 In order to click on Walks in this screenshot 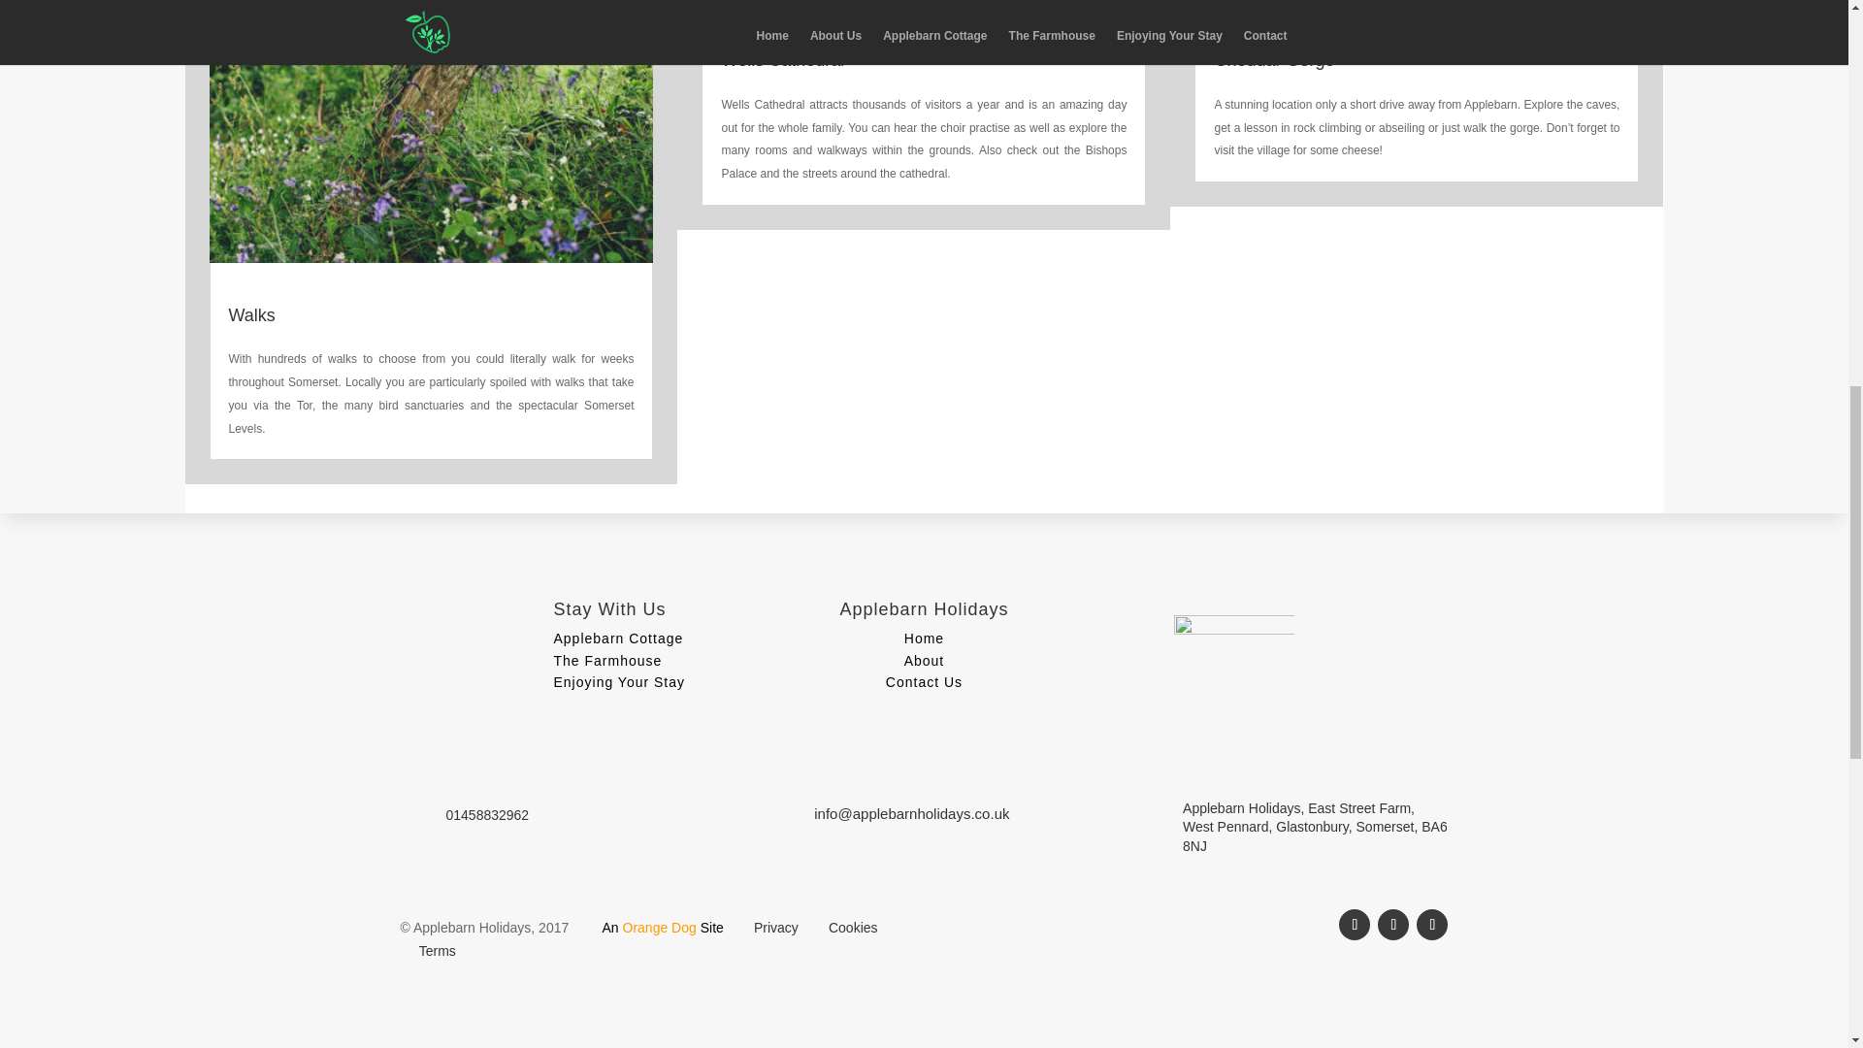, I will do `click(252, 314)`.